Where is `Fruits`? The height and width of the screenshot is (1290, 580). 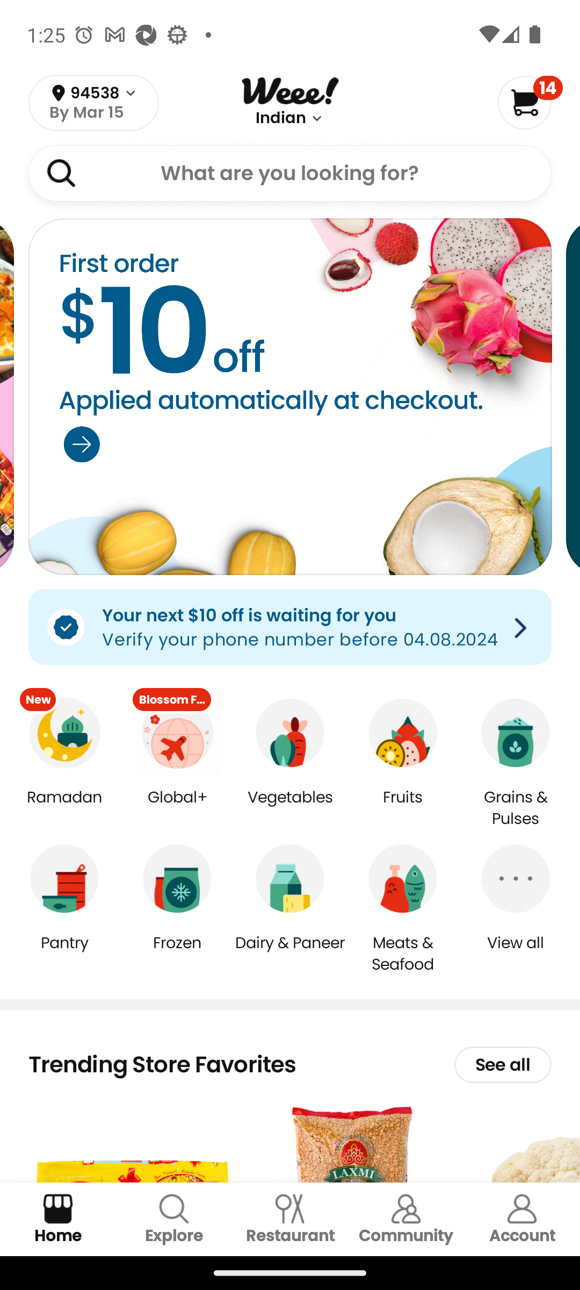 Fruits is located at coordinates (403, 808).